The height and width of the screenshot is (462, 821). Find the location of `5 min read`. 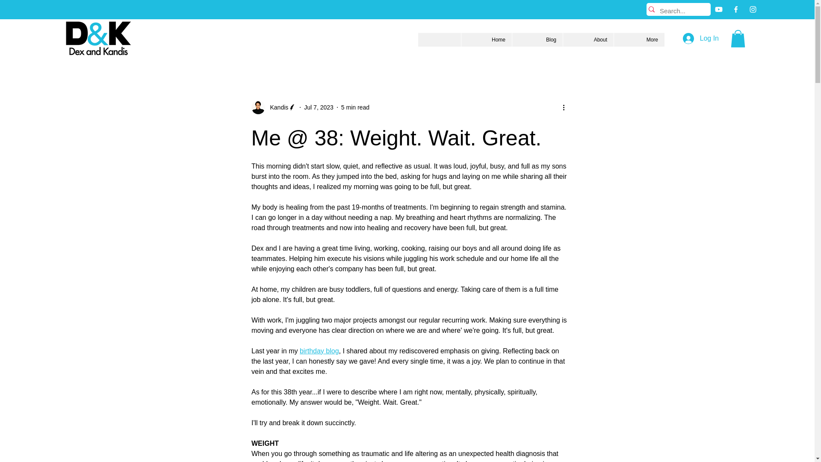

5 min read is located at coordinates (355, 107).